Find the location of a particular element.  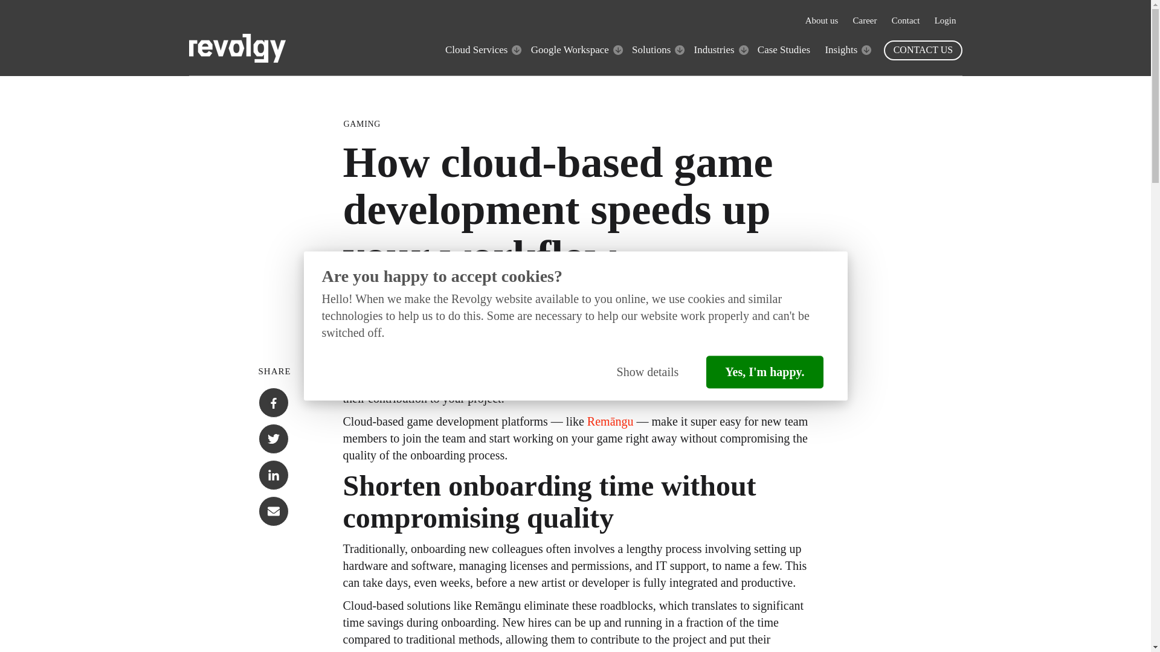

Insights is located at coordinates (841, 50).